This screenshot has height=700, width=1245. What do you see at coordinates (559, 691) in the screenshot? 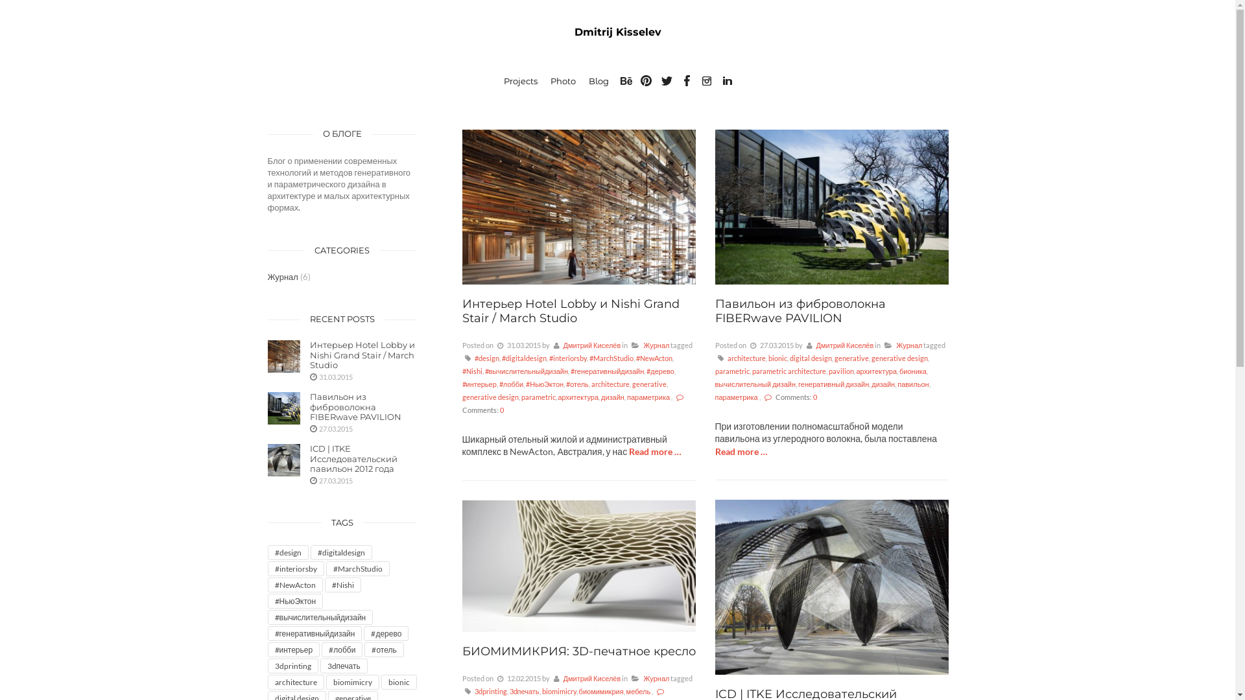
I see `biomimicry` at bounding box center [559, 691].